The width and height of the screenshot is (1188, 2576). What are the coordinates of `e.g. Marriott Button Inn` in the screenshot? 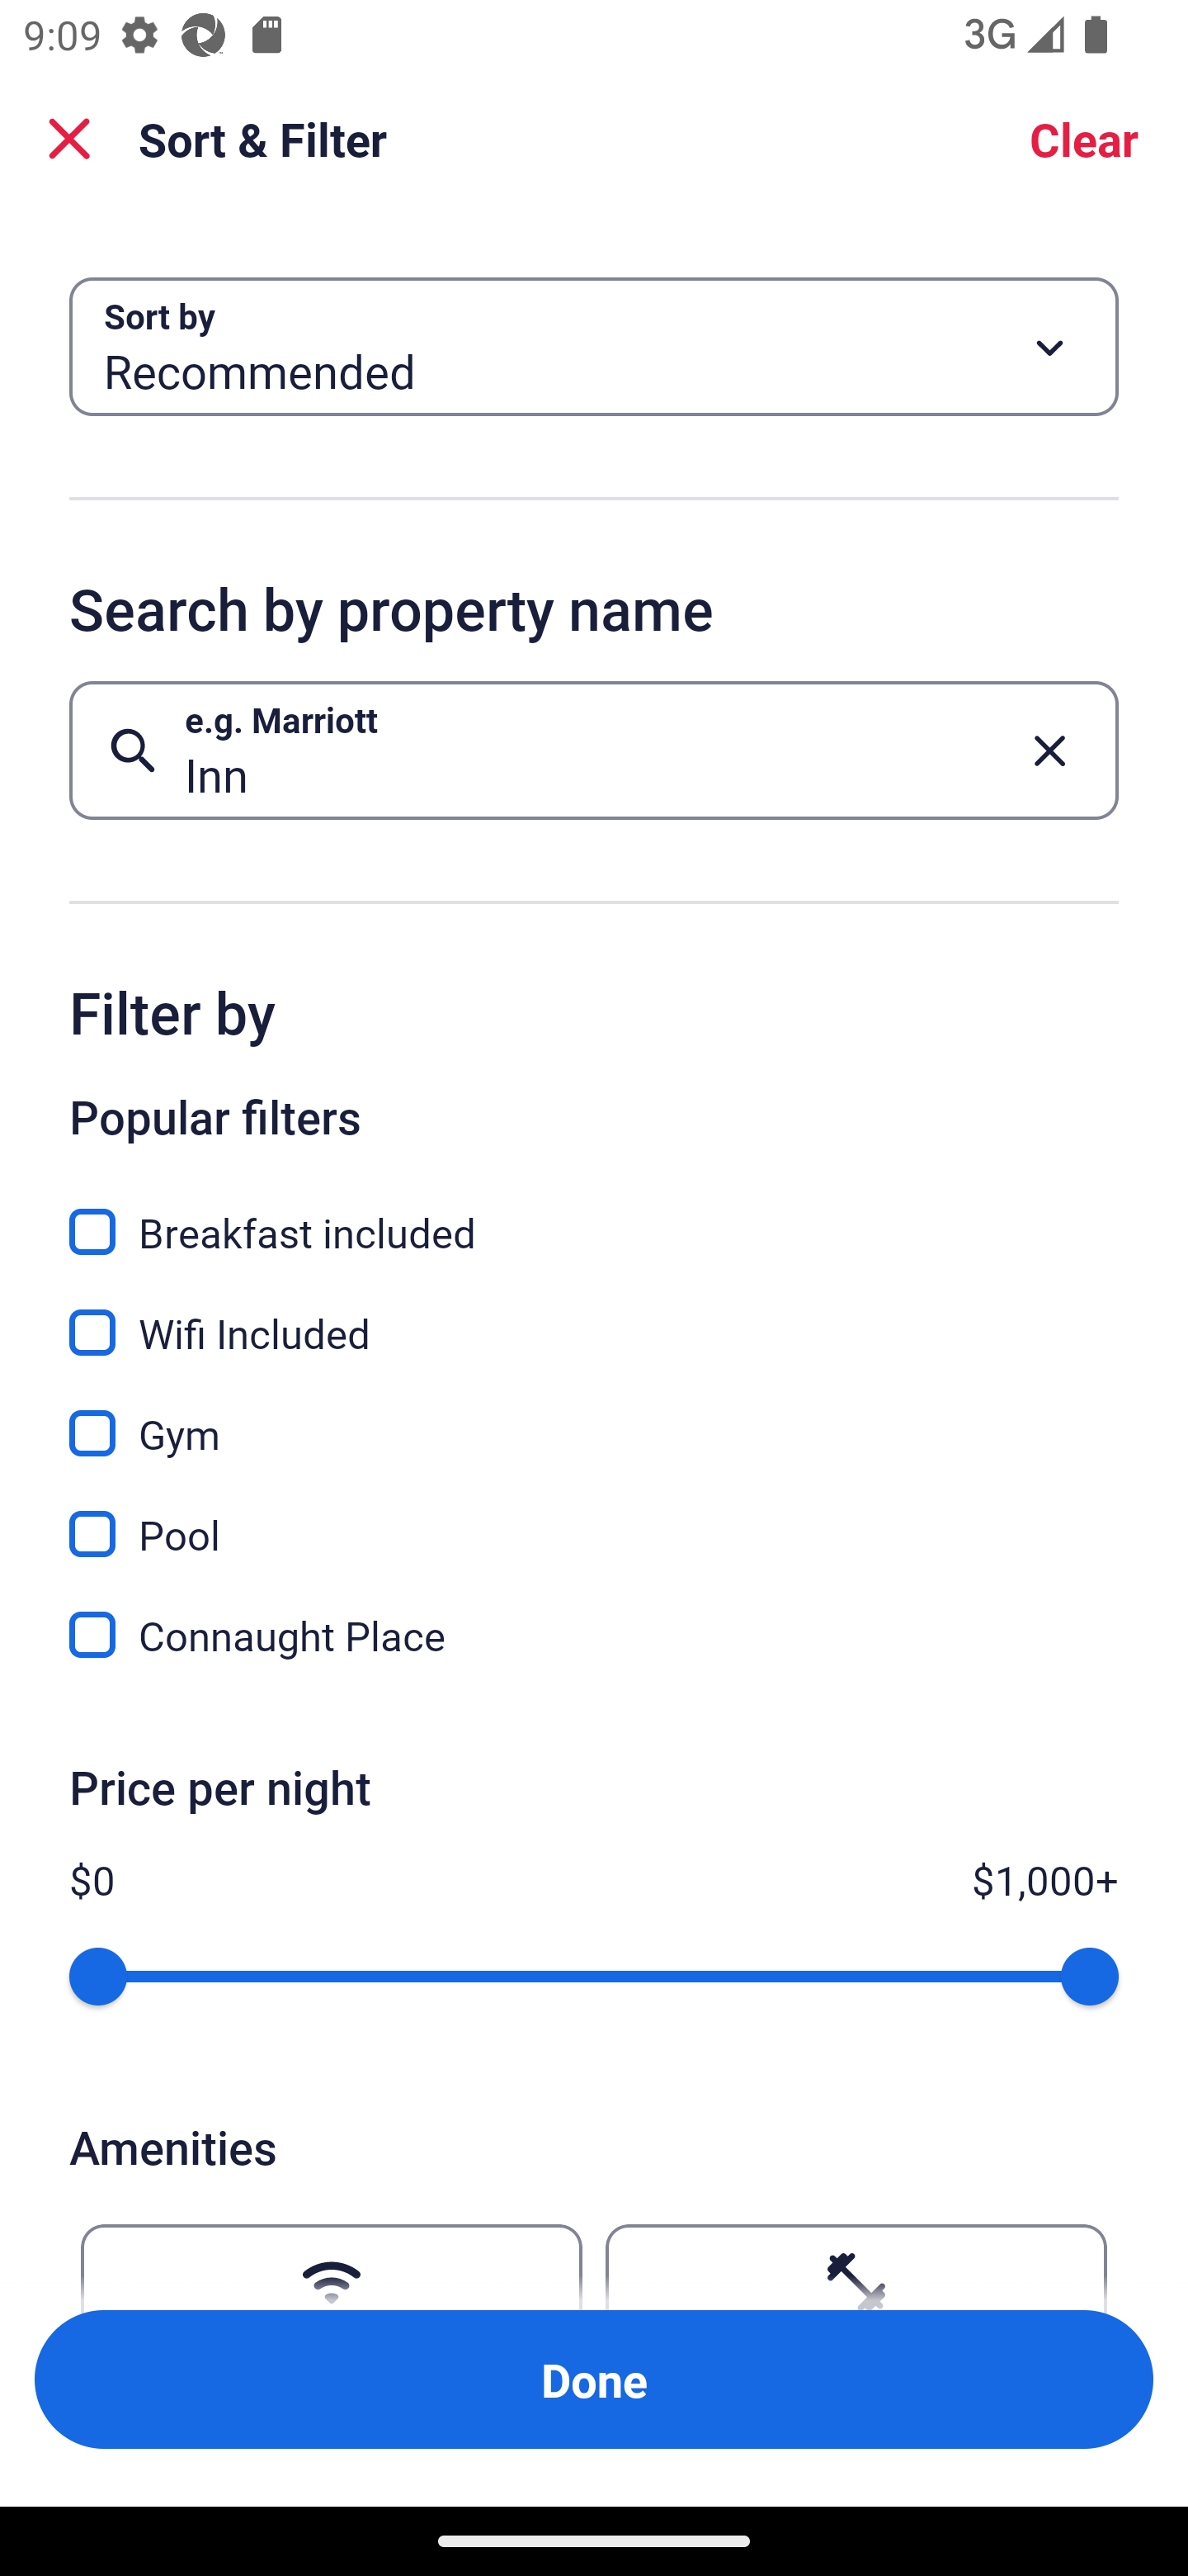 It's located at (594, 750).